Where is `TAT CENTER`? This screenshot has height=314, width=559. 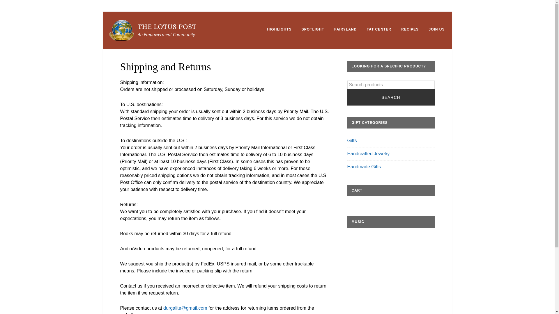
TAT CENTER is located at coordinates (379, 29).